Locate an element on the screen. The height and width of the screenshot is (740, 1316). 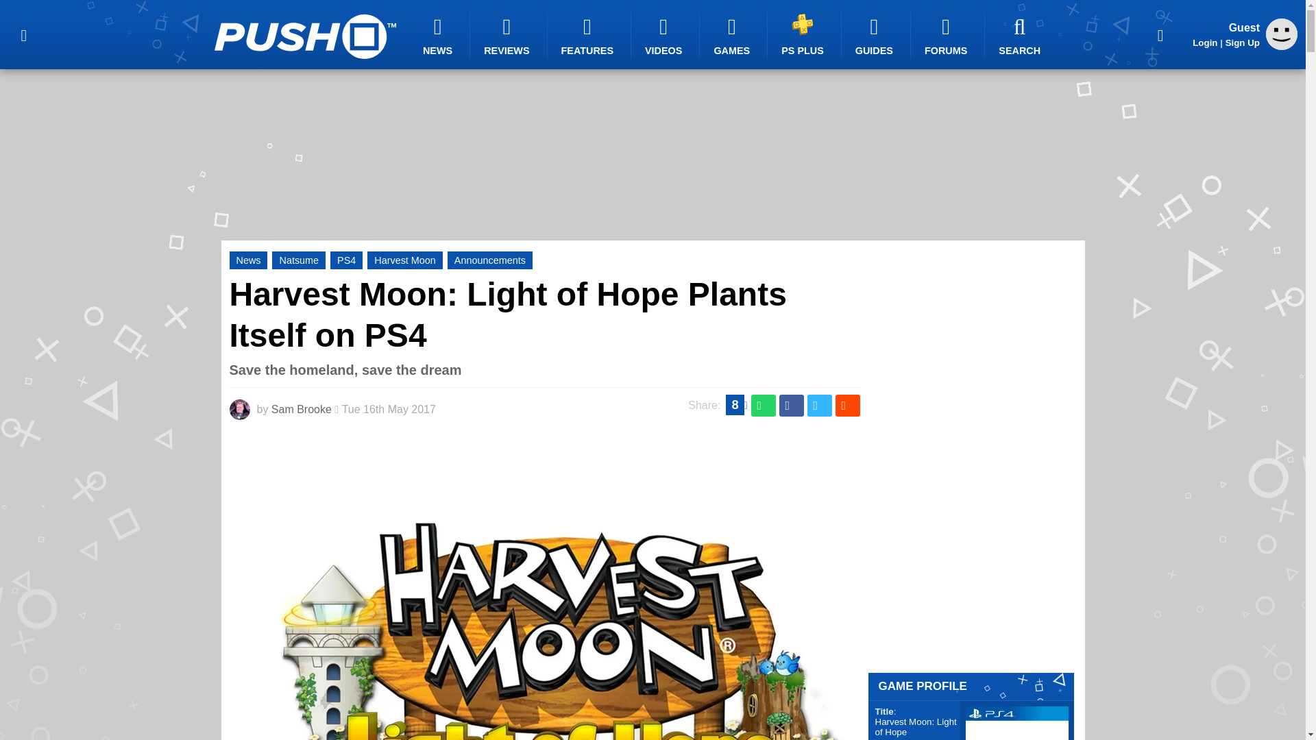
Sam Brooke is located at coordinates (301, 408).